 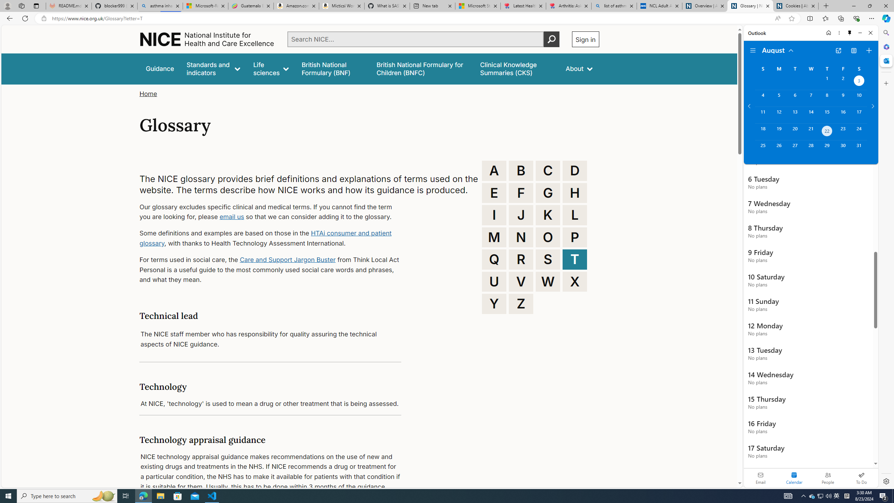 What do you see at coordinates (827, 98) in the screenshot?
I see `Thursday, August 8, 2024. ` at bounding box center [827, 98].